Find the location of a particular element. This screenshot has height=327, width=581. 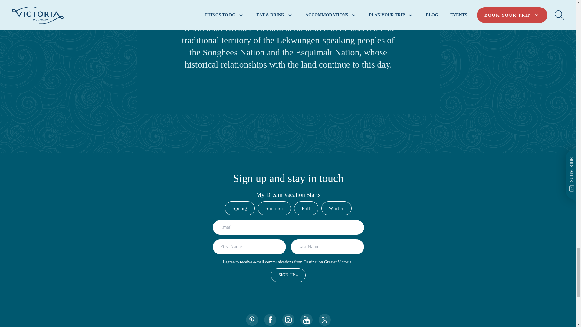

Facebook is located at coordinates (270, 320).